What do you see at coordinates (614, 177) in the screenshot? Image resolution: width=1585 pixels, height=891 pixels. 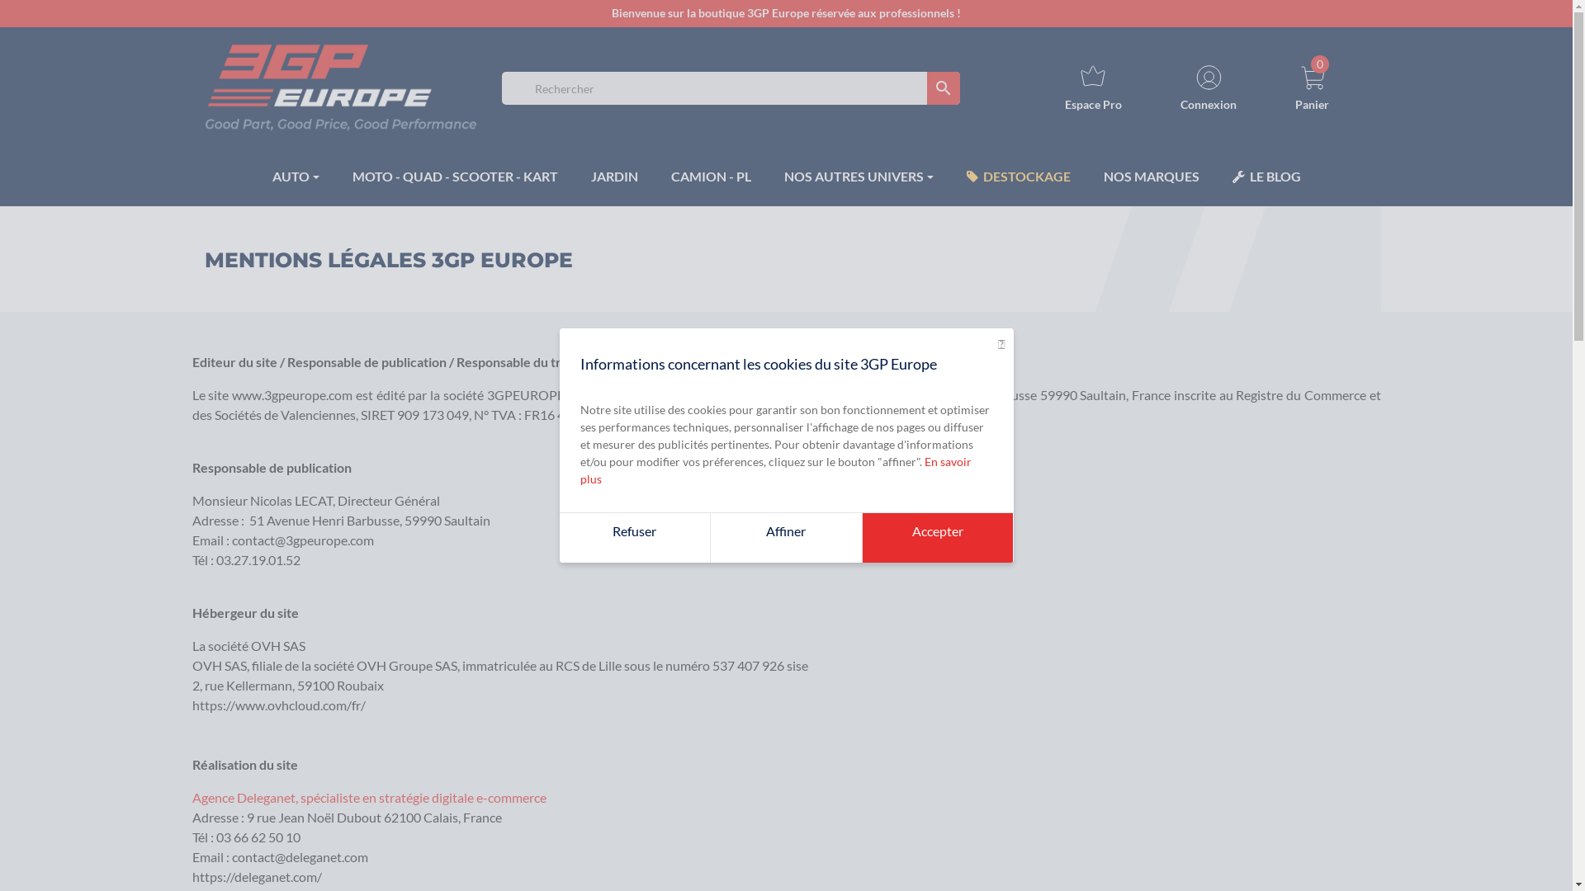 I see `JARDIN` at bounding box center [614, 177].